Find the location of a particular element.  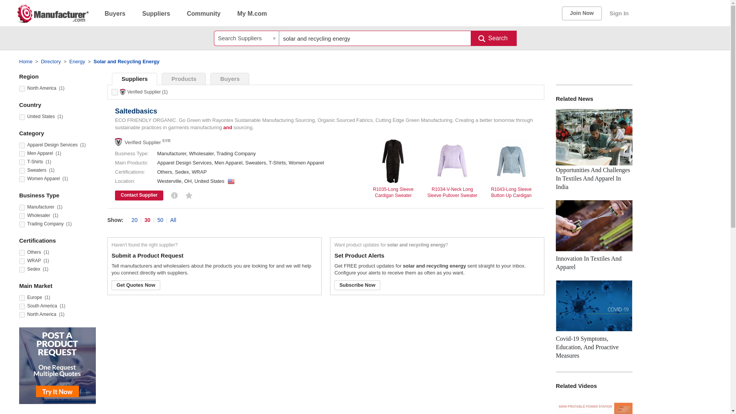

1 is located at coordinates (22, 253).